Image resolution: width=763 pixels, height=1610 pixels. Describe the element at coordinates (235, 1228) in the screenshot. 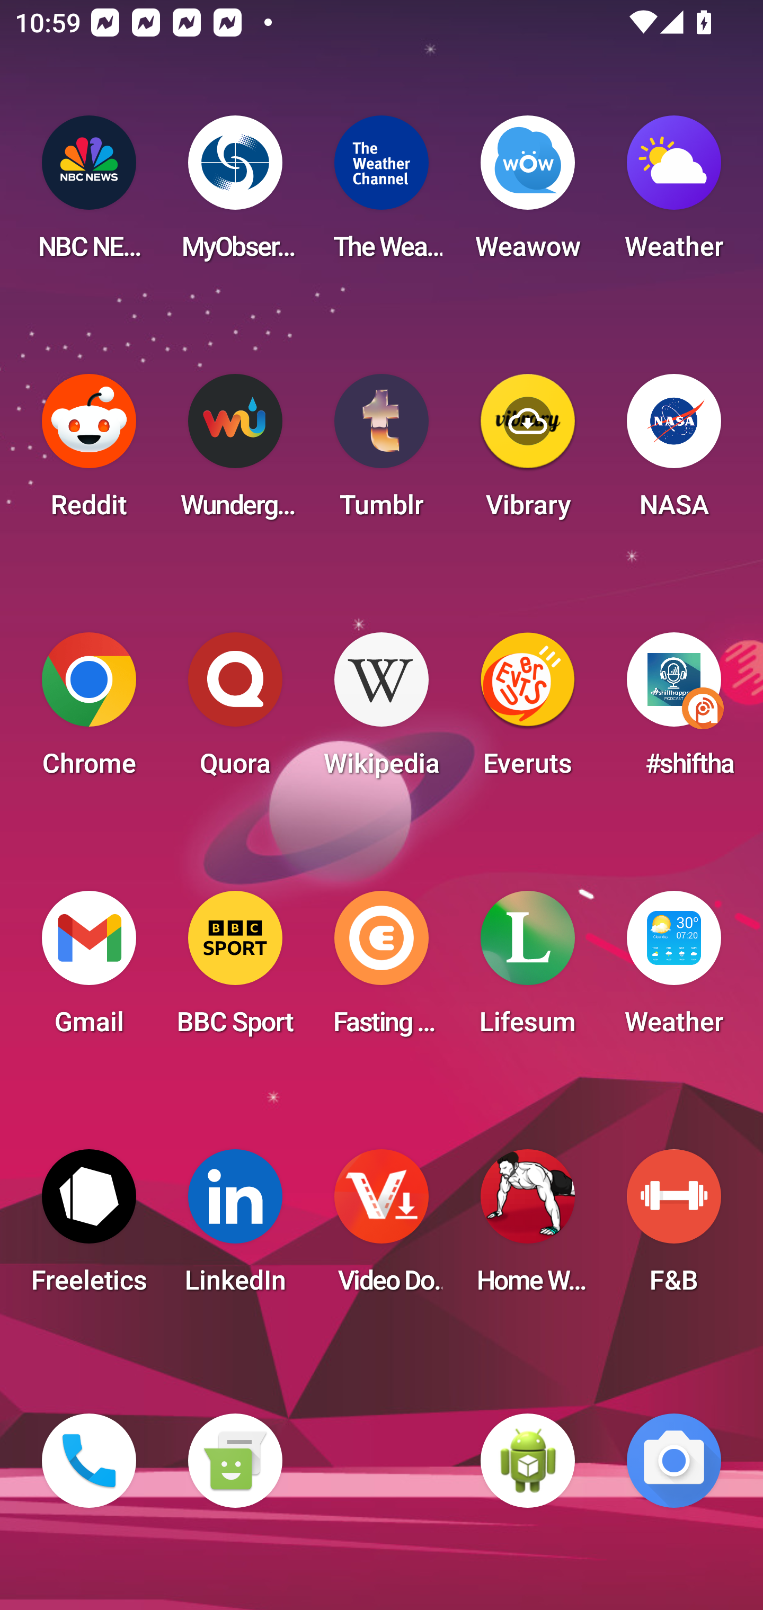

I see `LinkedIn` at that location.